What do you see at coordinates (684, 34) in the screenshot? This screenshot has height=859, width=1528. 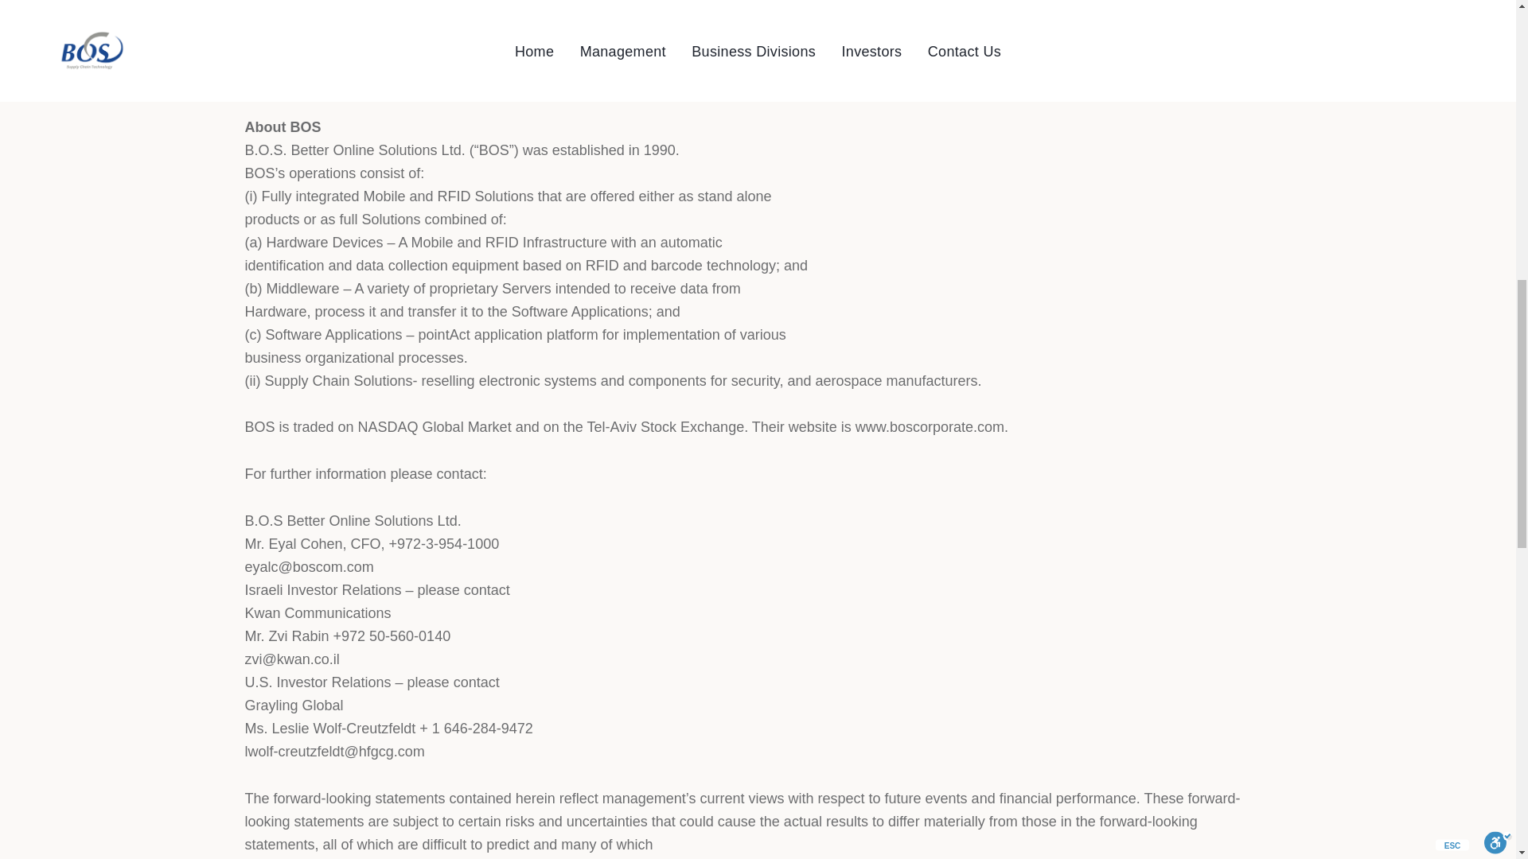 I see `Highlighting all headings marked with title tag` at bounding box center [684, 34].